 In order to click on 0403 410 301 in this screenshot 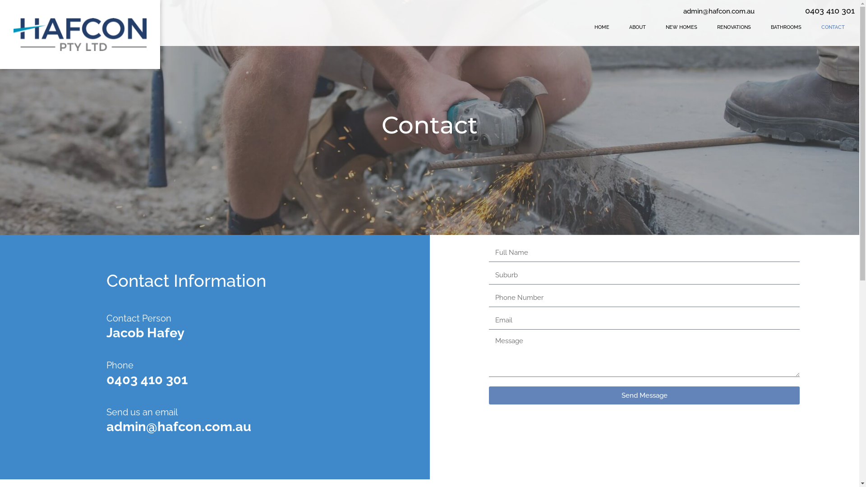, I will do `click(830, 11)`.